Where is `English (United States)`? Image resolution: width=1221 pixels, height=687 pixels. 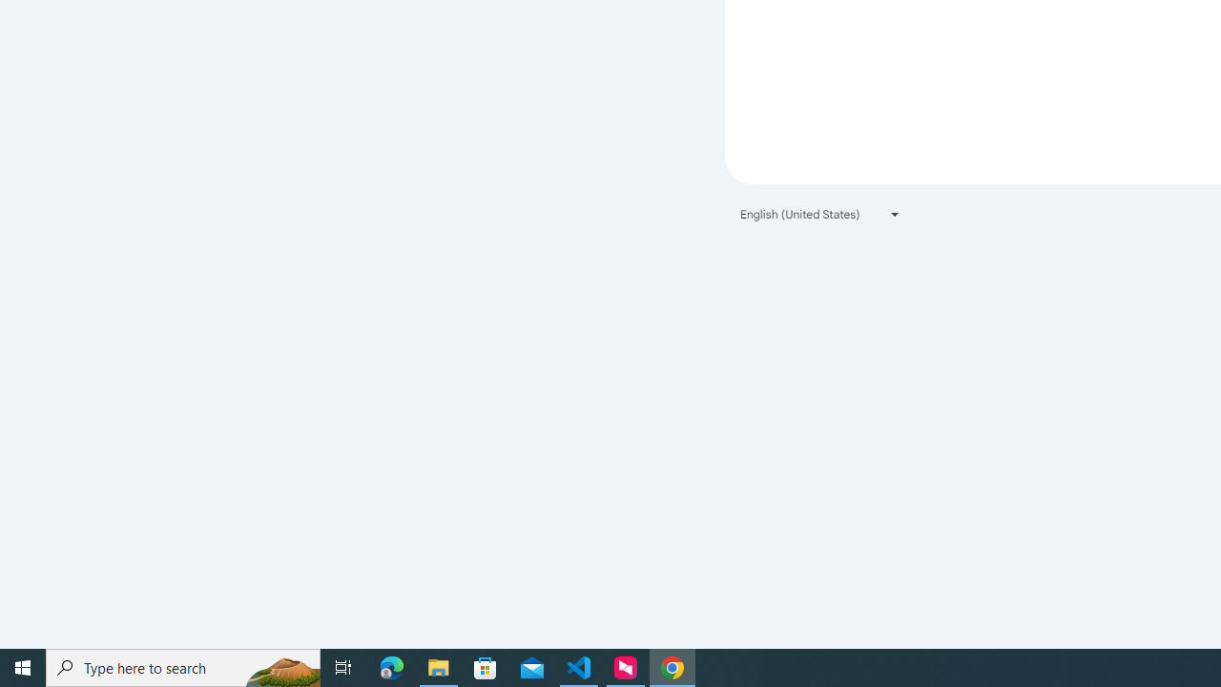 English (United States) is located at coordinates (820, 214).